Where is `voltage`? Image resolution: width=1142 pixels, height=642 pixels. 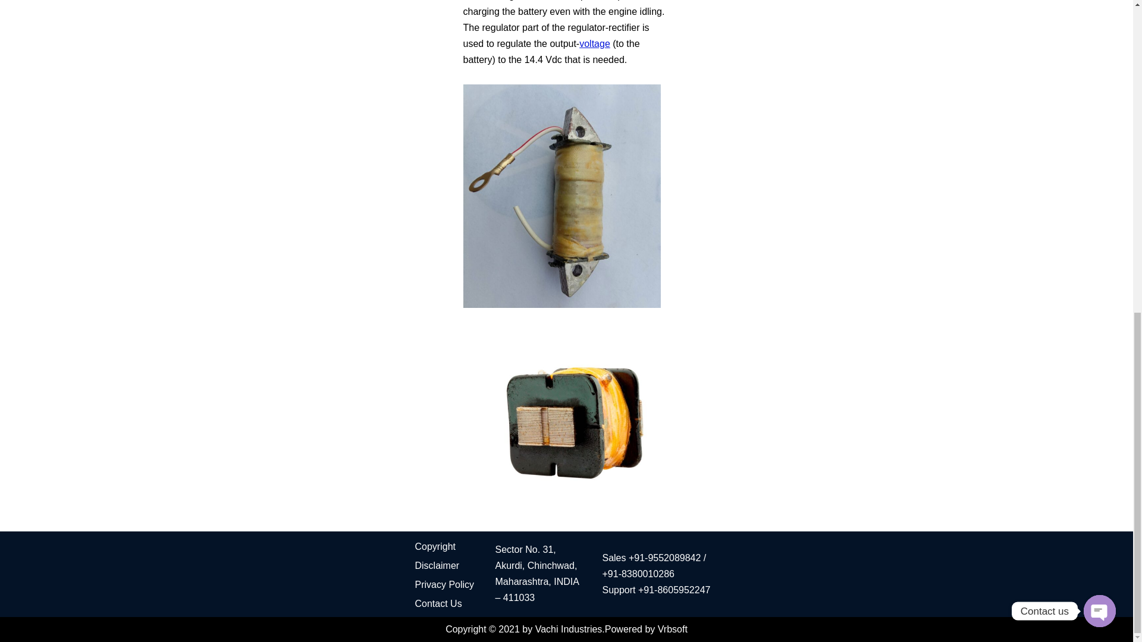 voltage is located at coordinates (594, 43).